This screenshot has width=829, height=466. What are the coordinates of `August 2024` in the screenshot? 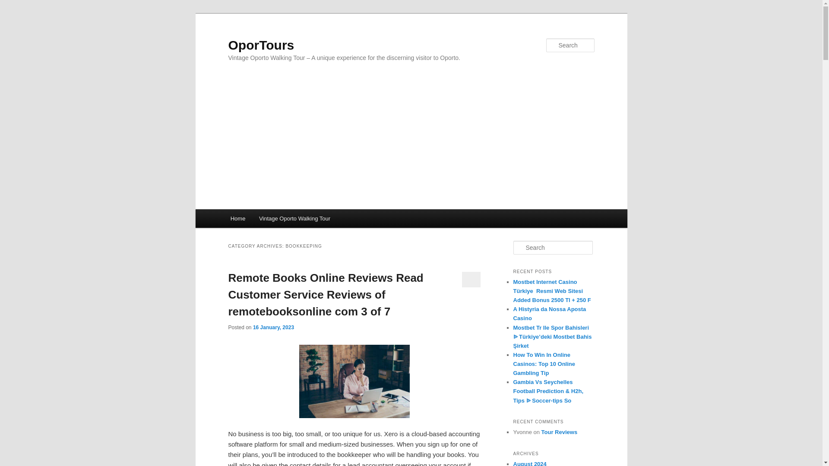 It's located at (529, 463).